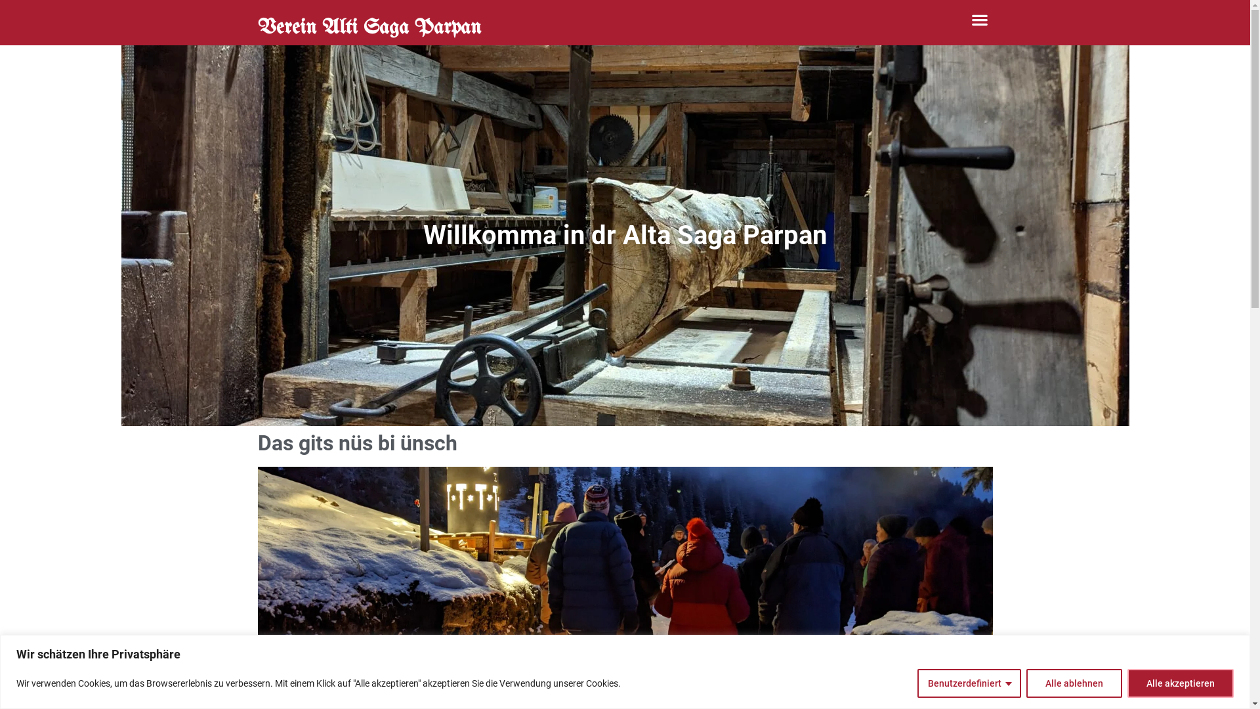 This screenshot has width=1260, height=709. What do you see at coordinates (969, 683) in the screenshot?
I see `Benutzerdefiniert` at bounding box center [969, 683].